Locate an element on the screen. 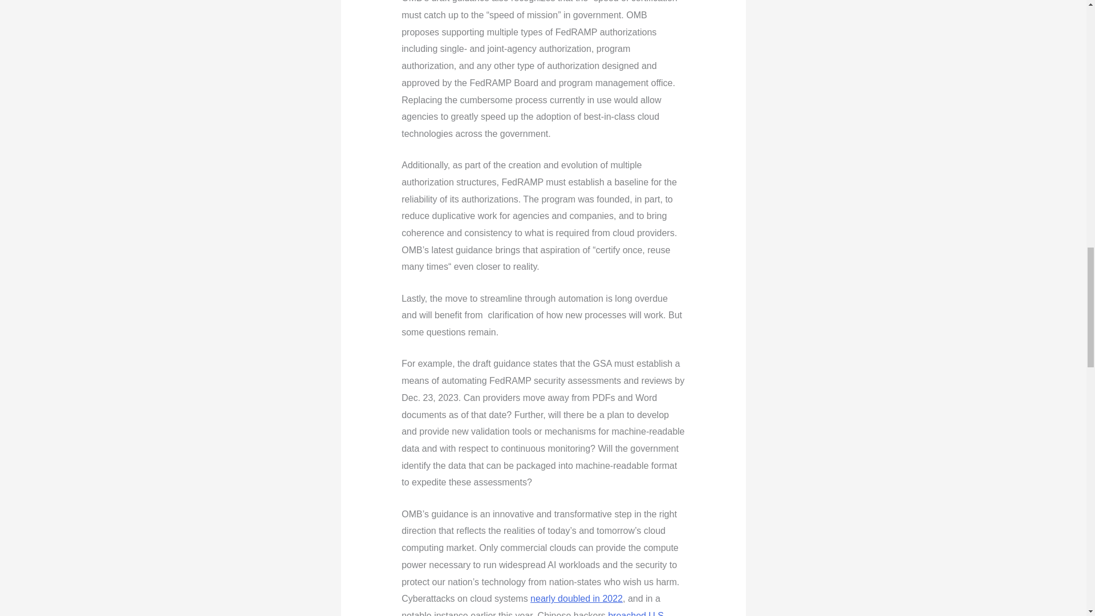 This screenshot has width=1095, height=616. breached U.S. government email accounts is located at coordinates (534, 614).